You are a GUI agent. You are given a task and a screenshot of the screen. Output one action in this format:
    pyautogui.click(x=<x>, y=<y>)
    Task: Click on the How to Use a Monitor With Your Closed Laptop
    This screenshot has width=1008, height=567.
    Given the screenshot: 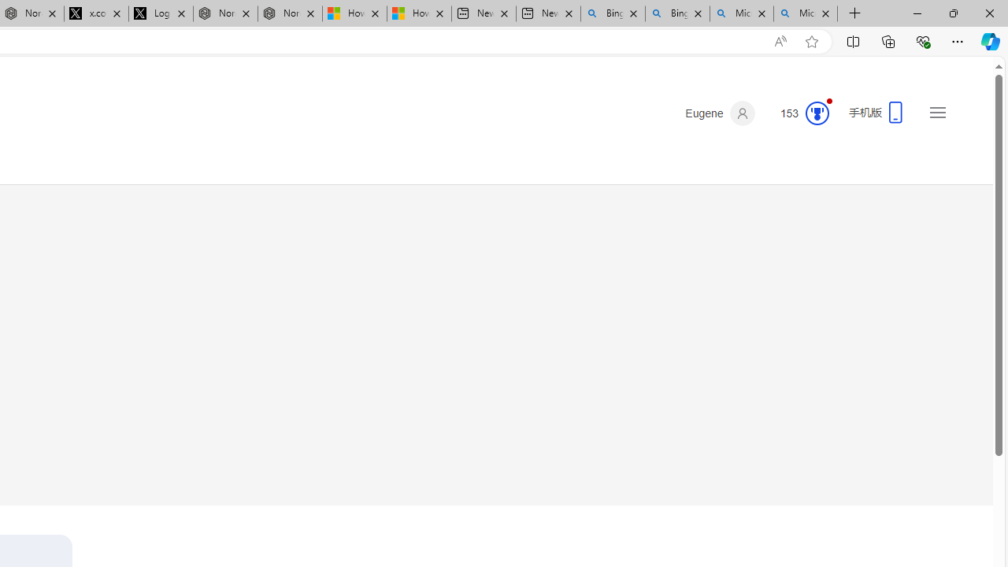 What is the action you would take?
    pyautogui.click(x=419, y=14)
    